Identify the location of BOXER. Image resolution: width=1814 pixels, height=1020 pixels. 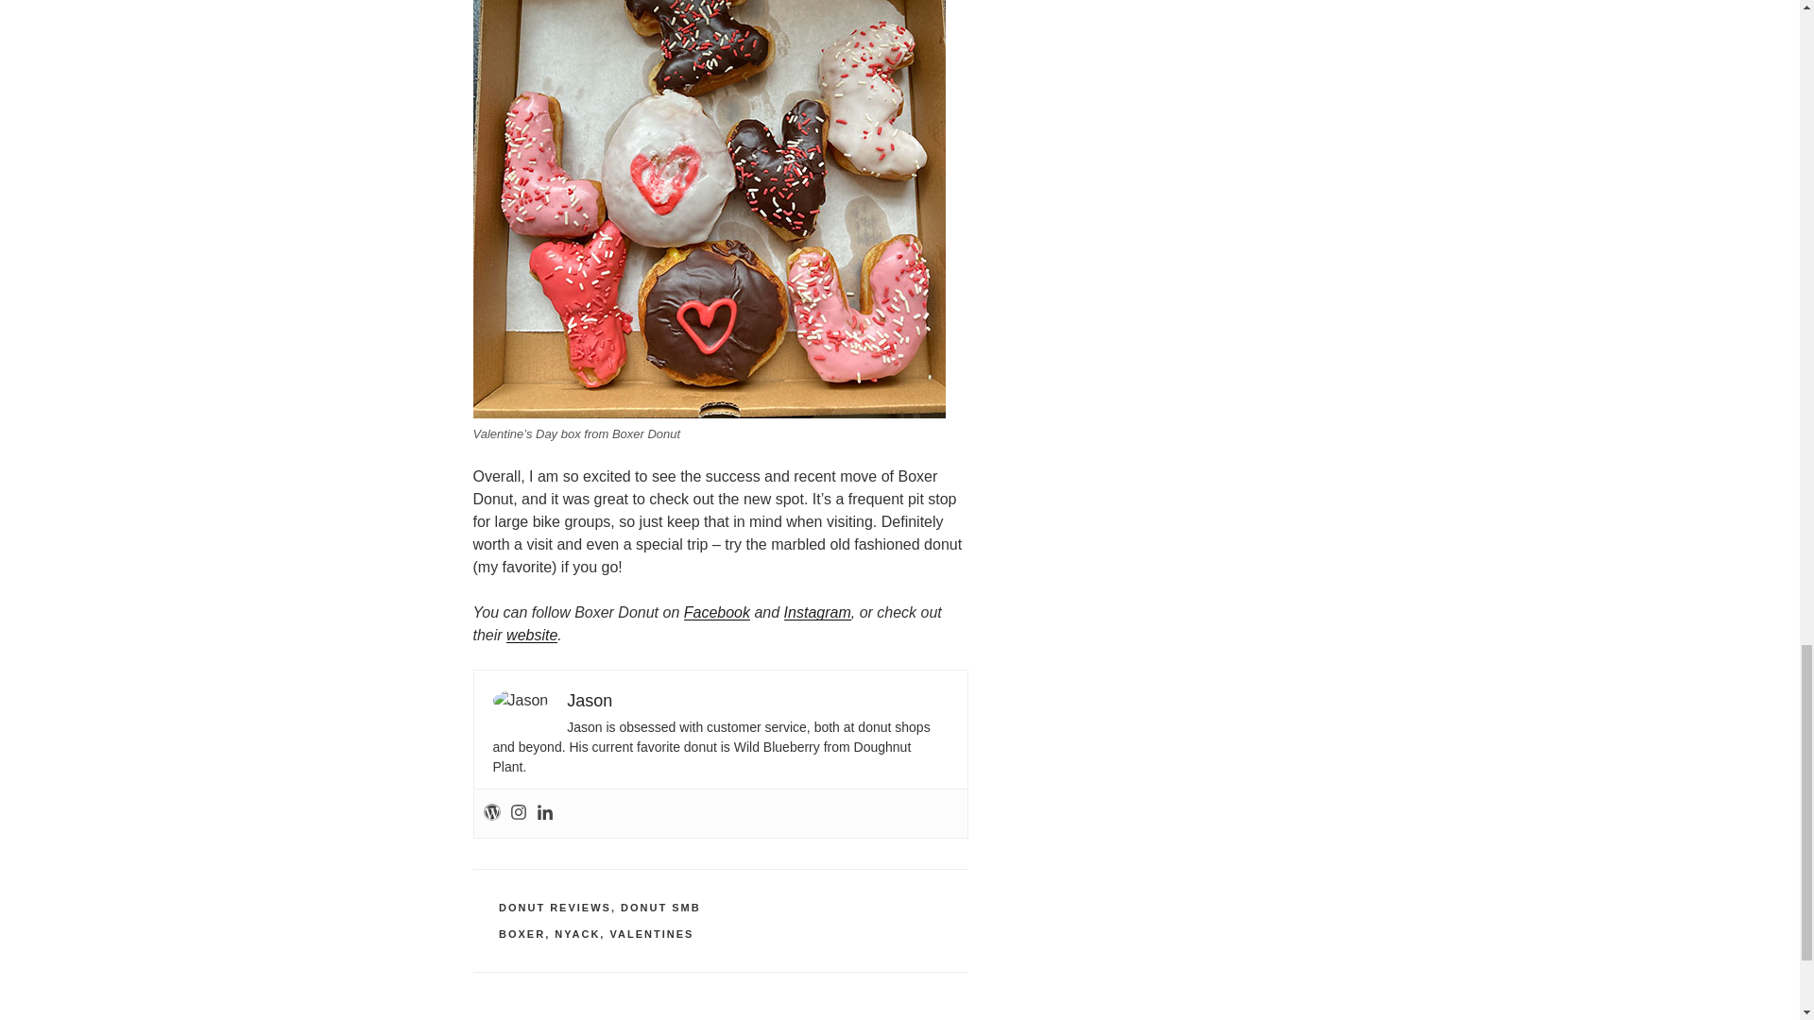
(522, 933).